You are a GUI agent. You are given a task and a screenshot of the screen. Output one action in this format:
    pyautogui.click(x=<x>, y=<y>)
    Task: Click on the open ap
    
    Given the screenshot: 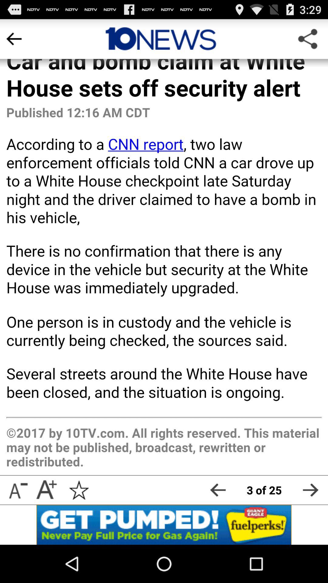 What is the action you would take?
    pyautogui.click(x=164, y=525)
    